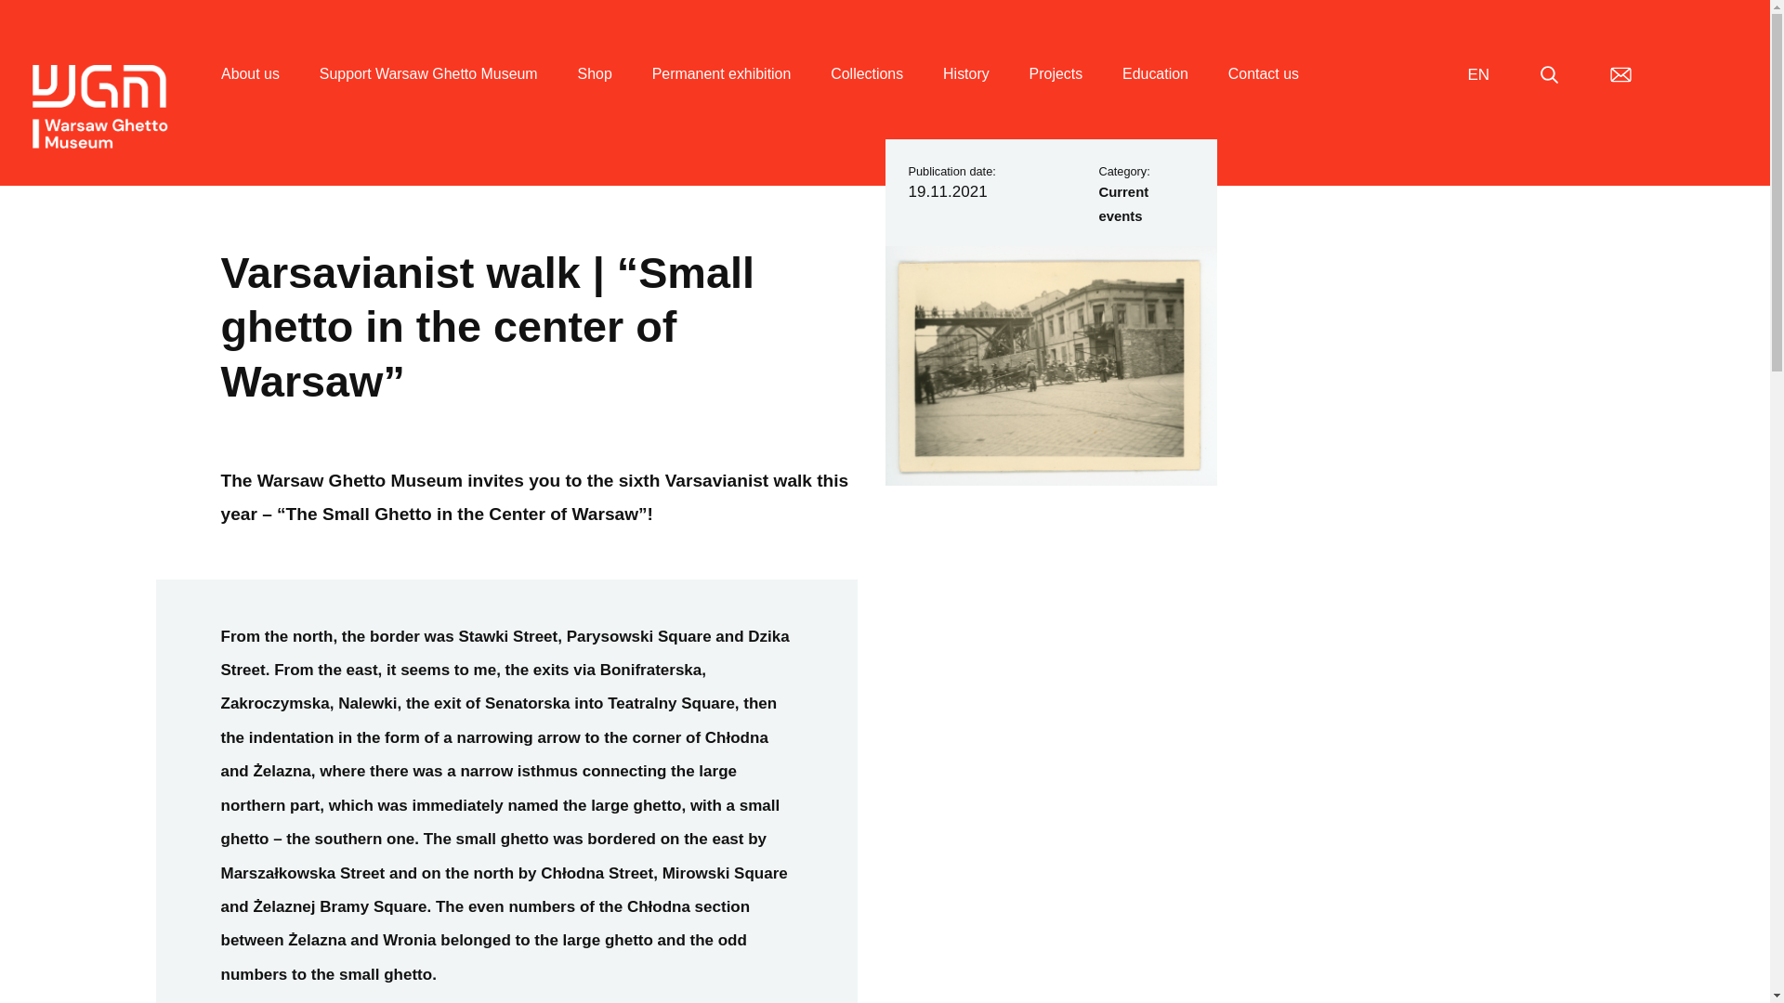 This screenshot has width=1784, height=1003. Describe the element at coordinates (1477, 74) in the screenshot. I see `EN` at that location.